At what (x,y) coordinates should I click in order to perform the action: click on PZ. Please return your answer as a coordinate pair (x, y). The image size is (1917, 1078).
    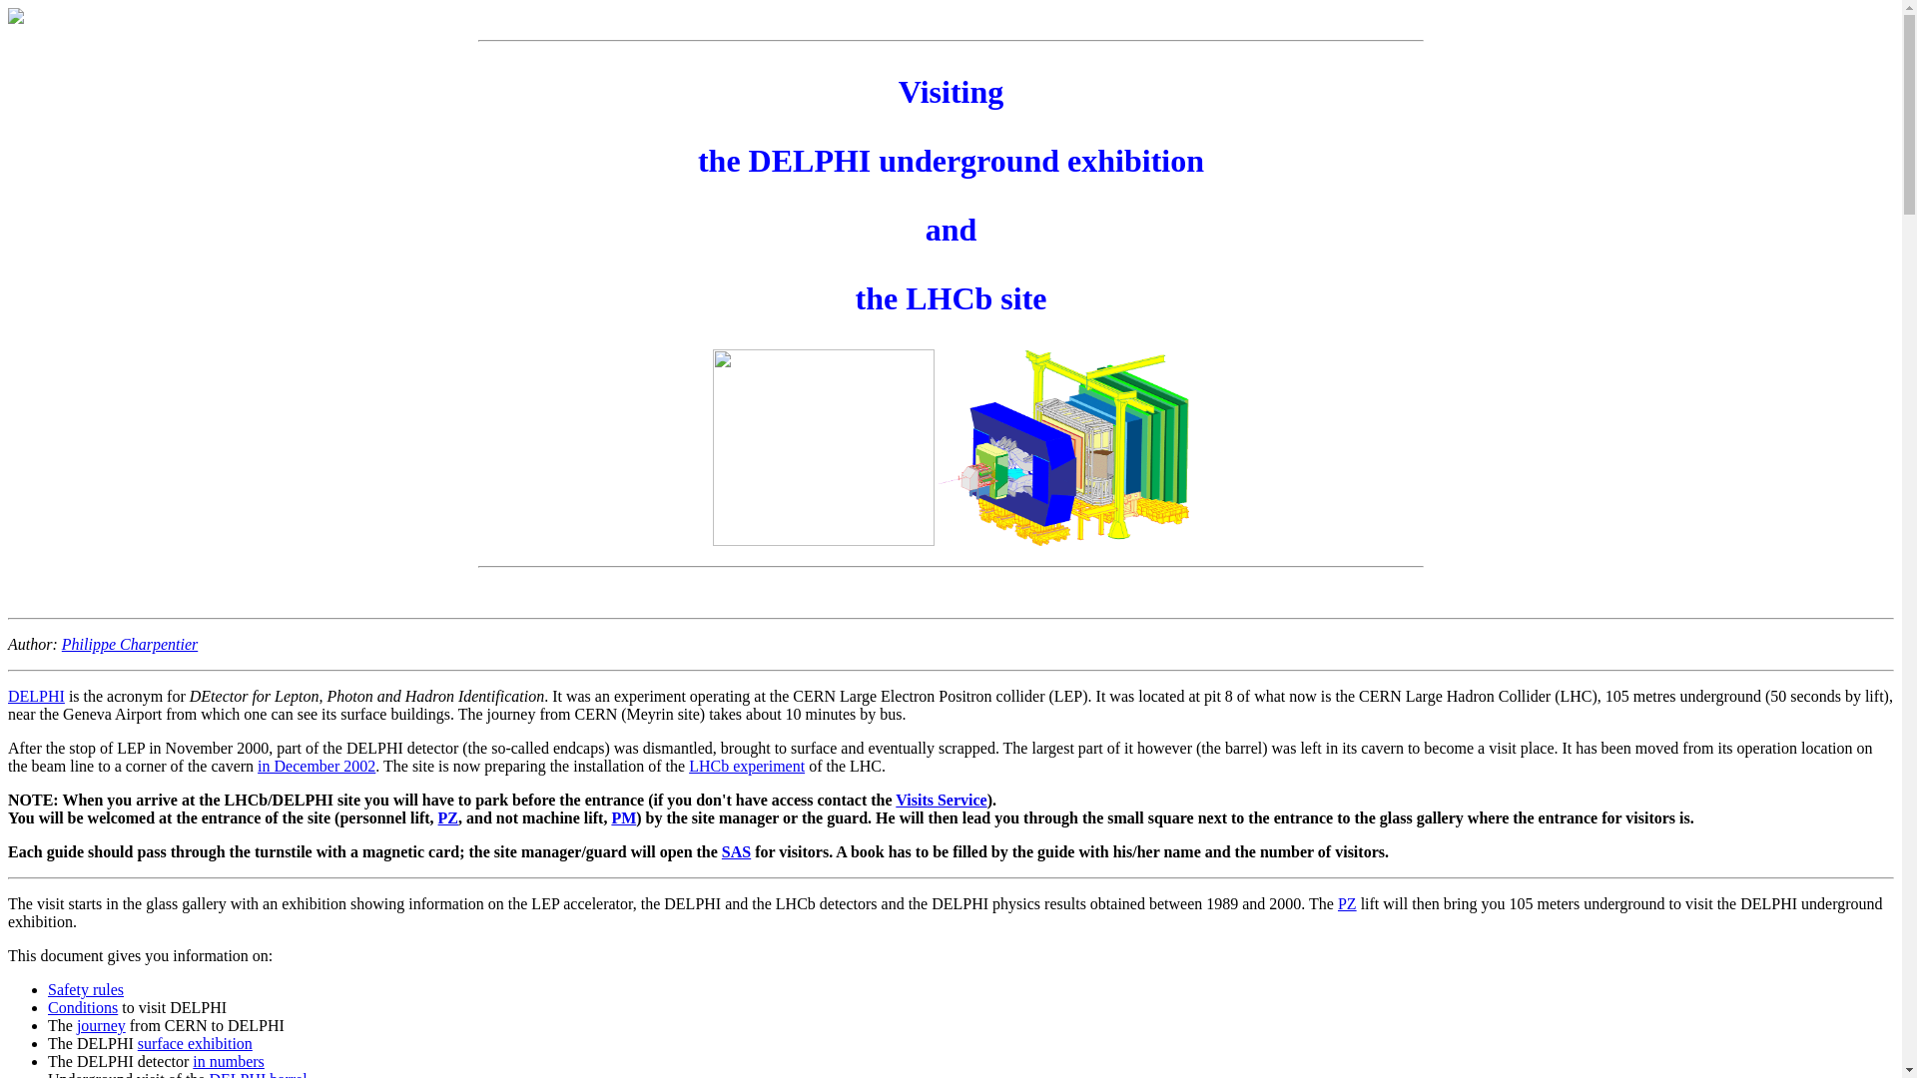
    Looking at the image, I should click on (448, 818).